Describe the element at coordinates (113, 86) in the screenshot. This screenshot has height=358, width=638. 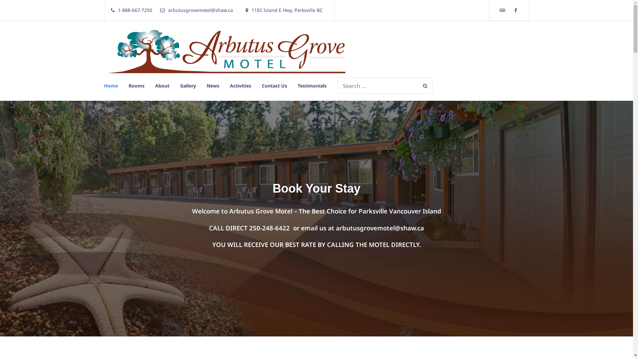
I see `Home` at that location.